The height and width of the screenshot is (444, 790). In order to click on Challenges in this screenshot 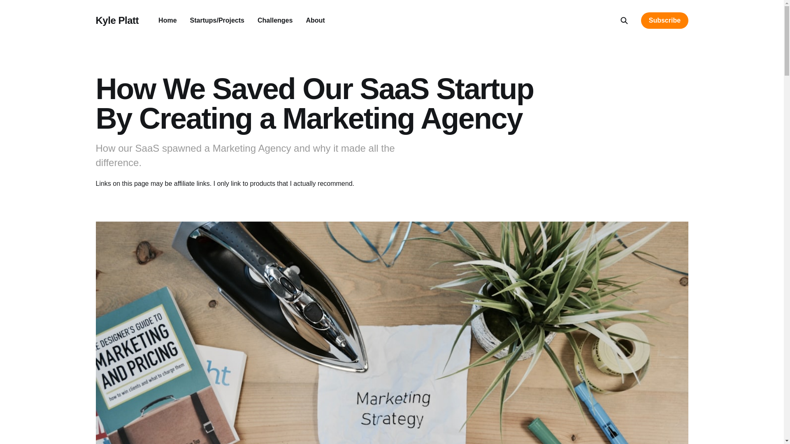, I will do `click(275, 21)`.